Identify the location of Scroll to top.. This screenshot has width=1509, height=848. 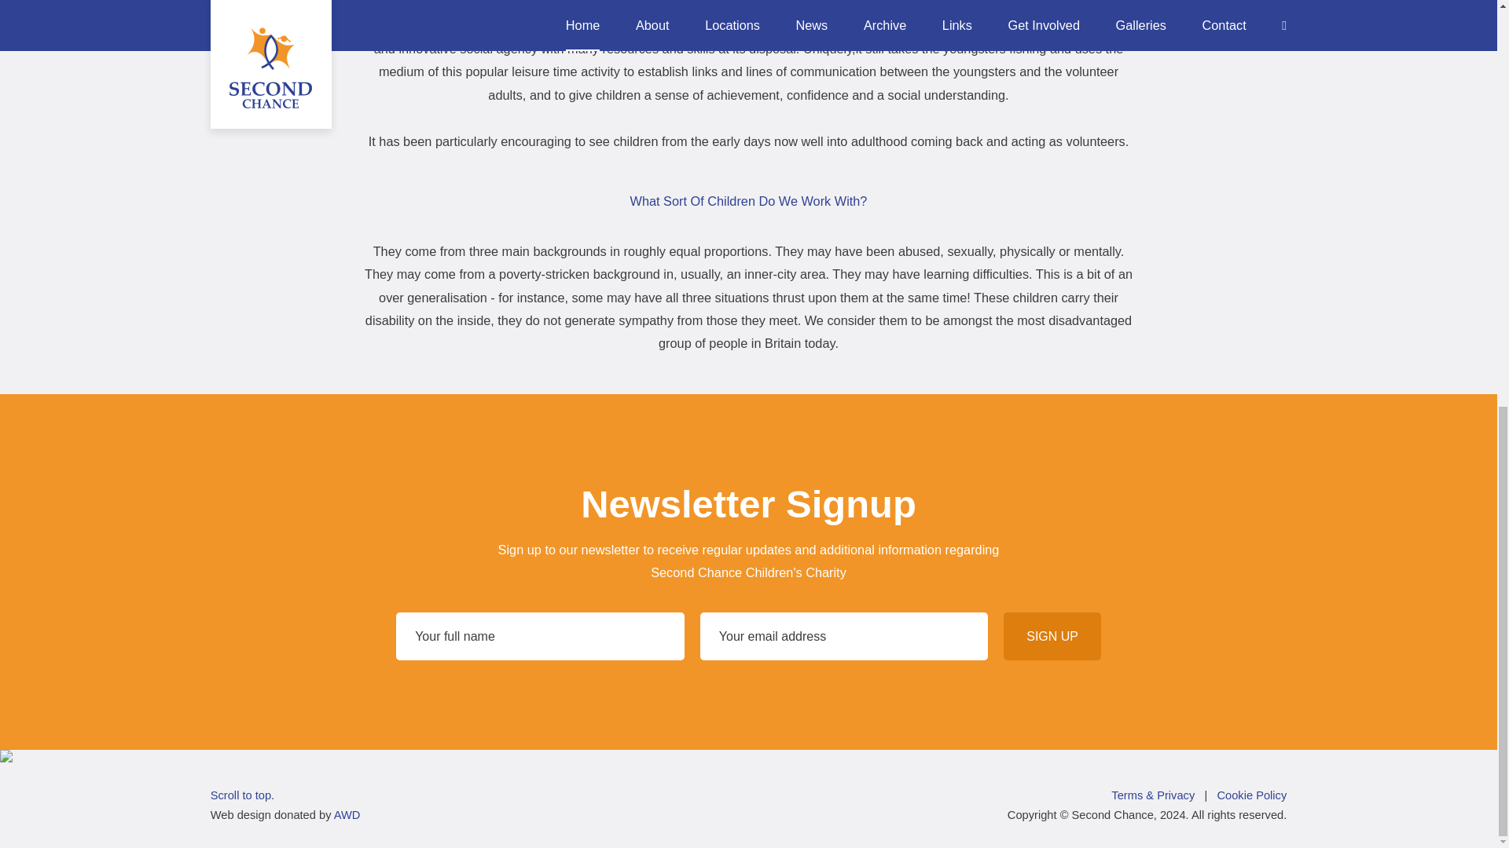
(242, 795).